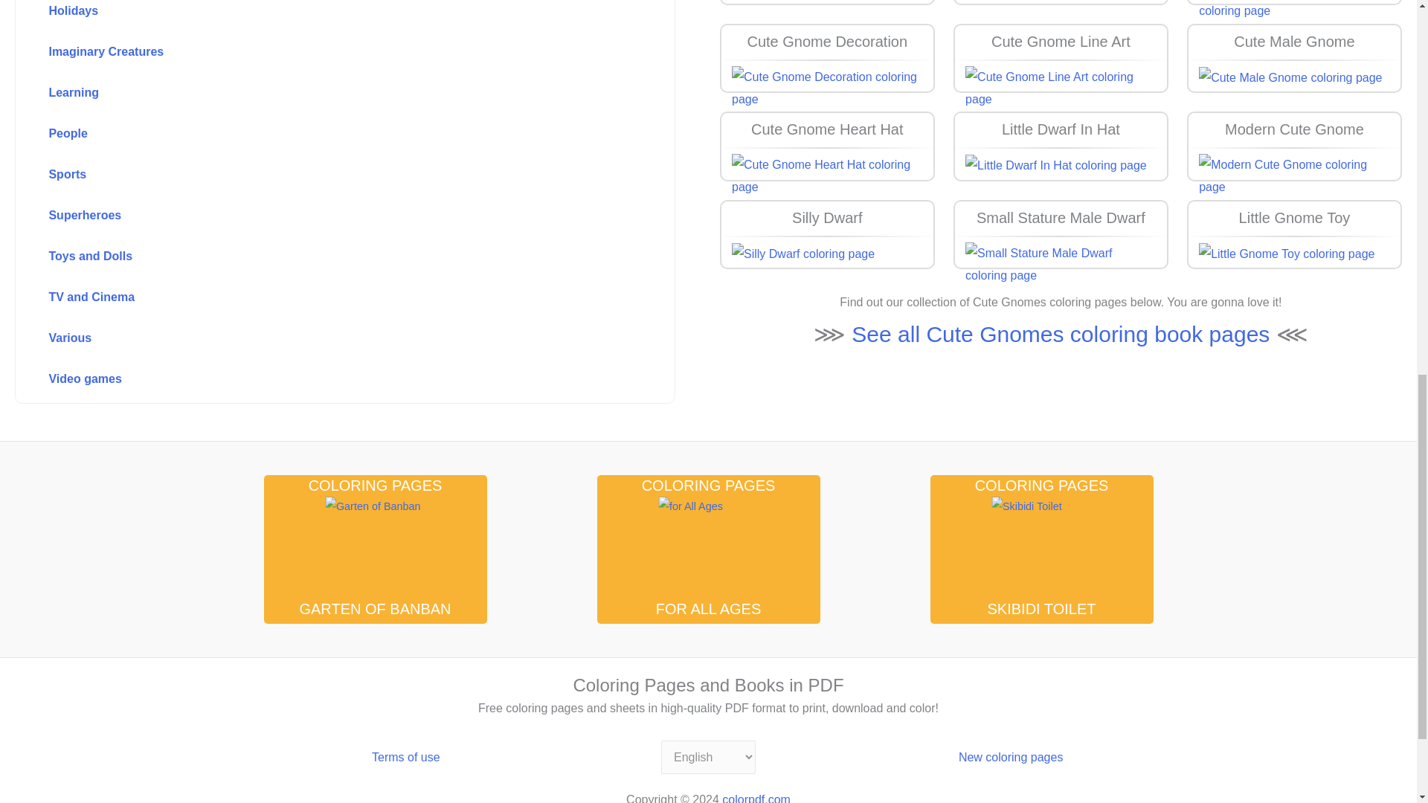 The width and height of the screenshot is (1428, 803). I want to click on Superheroes coloring pages, so click(312, 216).